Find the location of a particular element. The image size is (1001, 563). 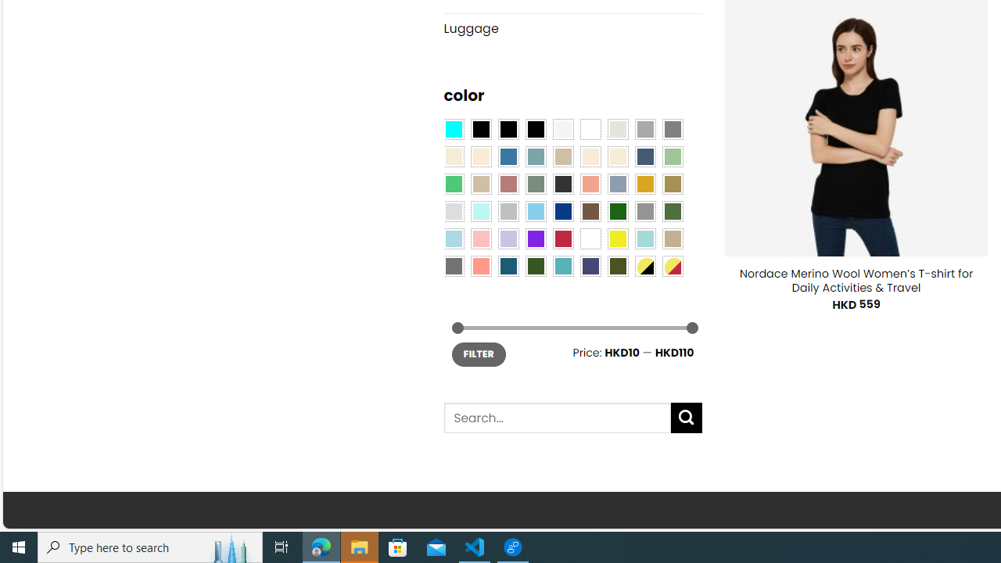

Gold is located at coordinates (644, 183).